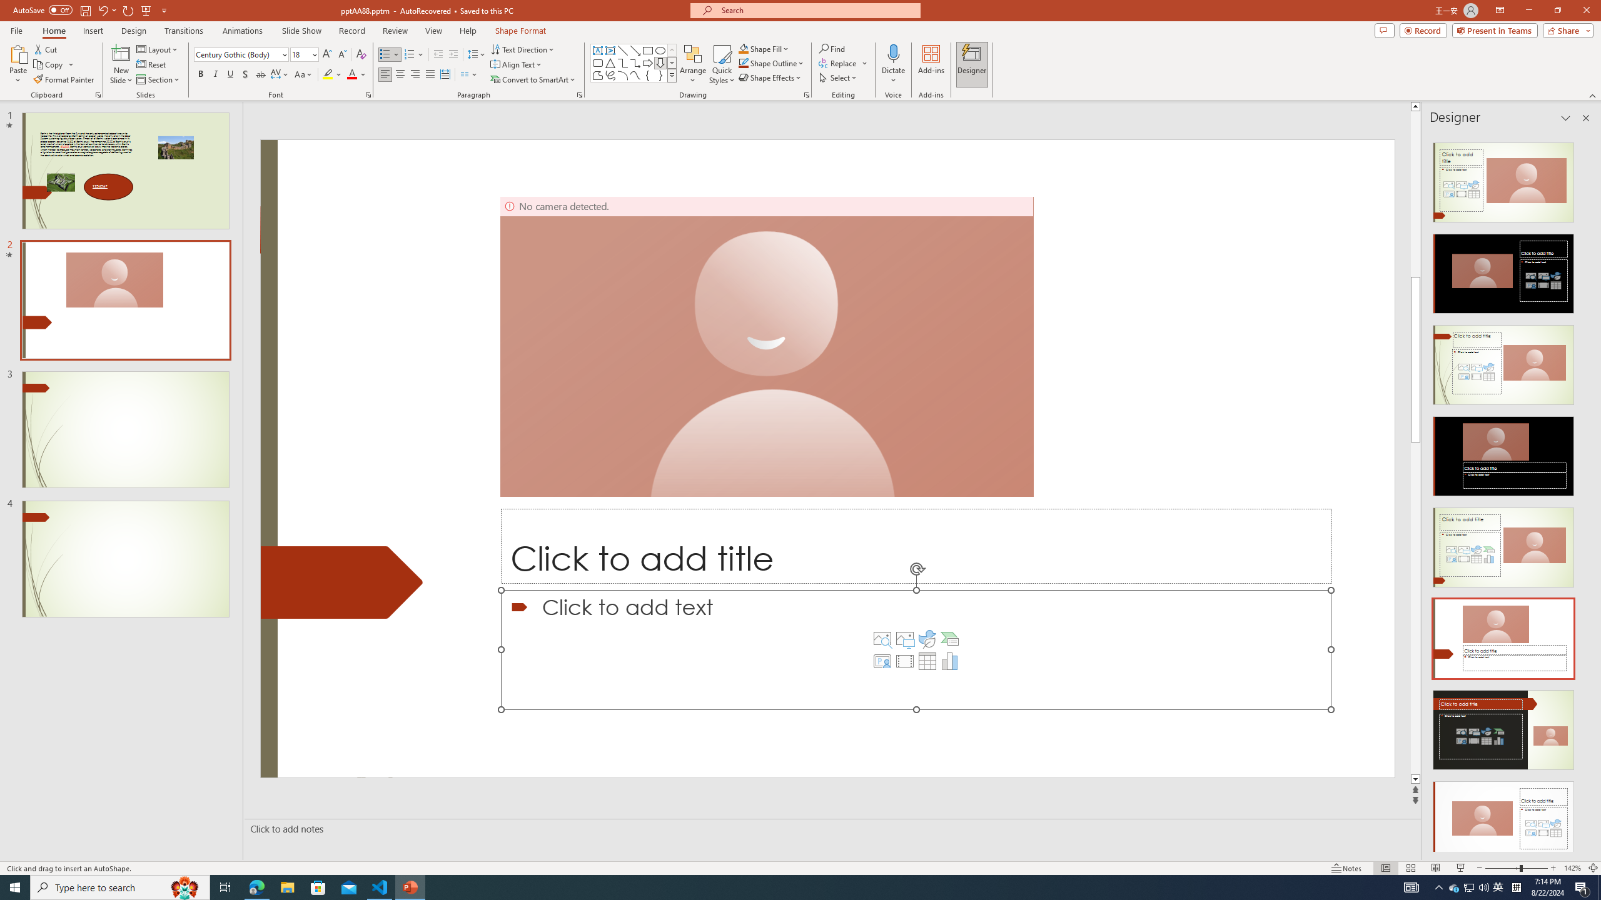  What do you see at coordinates (927, 661) in the screenshot?
I see `Insert Table` at bounding box center [927, 661].